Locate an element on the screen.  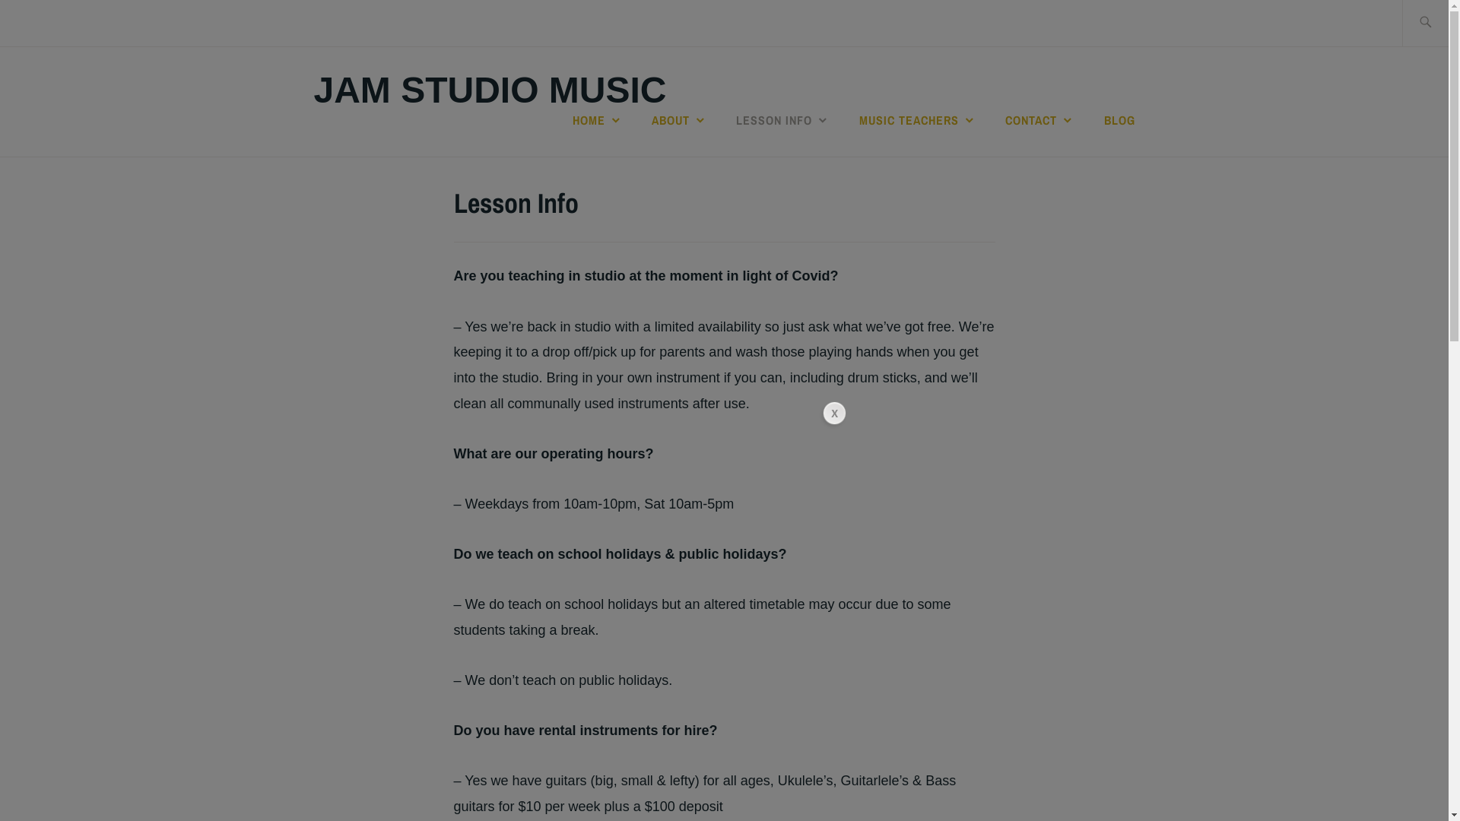
MUSIC TEACHERS is located at coordinates (918, 120).